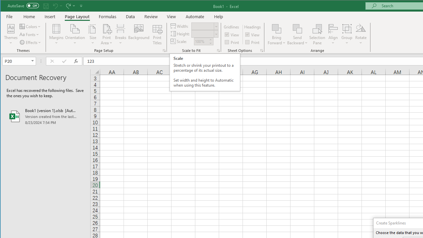 The height and width of the screenshot is (238, 423). What do you see at coordinates (121, 34) in the screenshot?
I see `Breaks` at bounding box center [121, 34].